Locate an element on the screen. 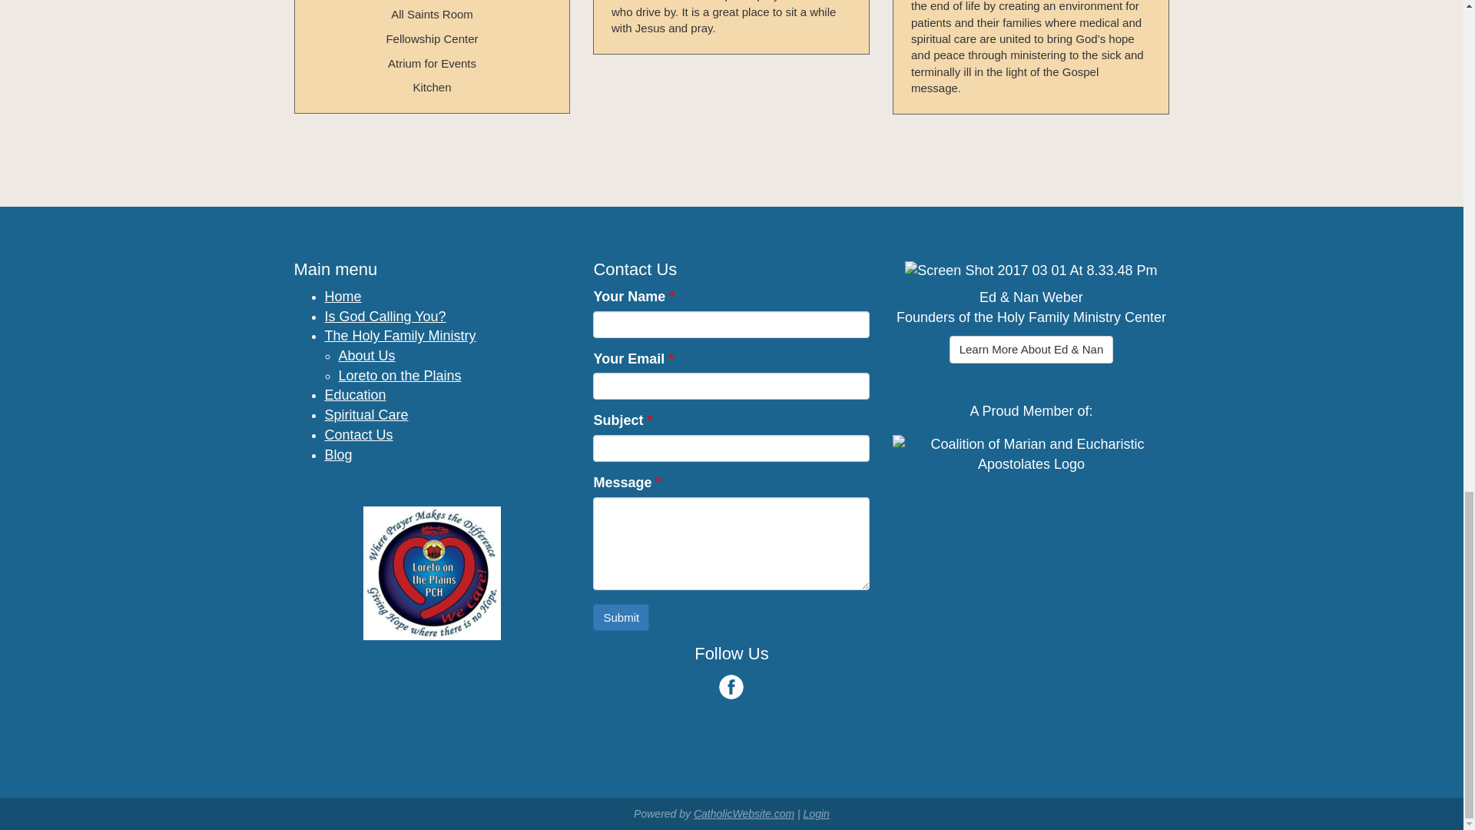 The height and width of the screenshot is (830, 1475). Spiritual Care is located at coordinates (366, 415).